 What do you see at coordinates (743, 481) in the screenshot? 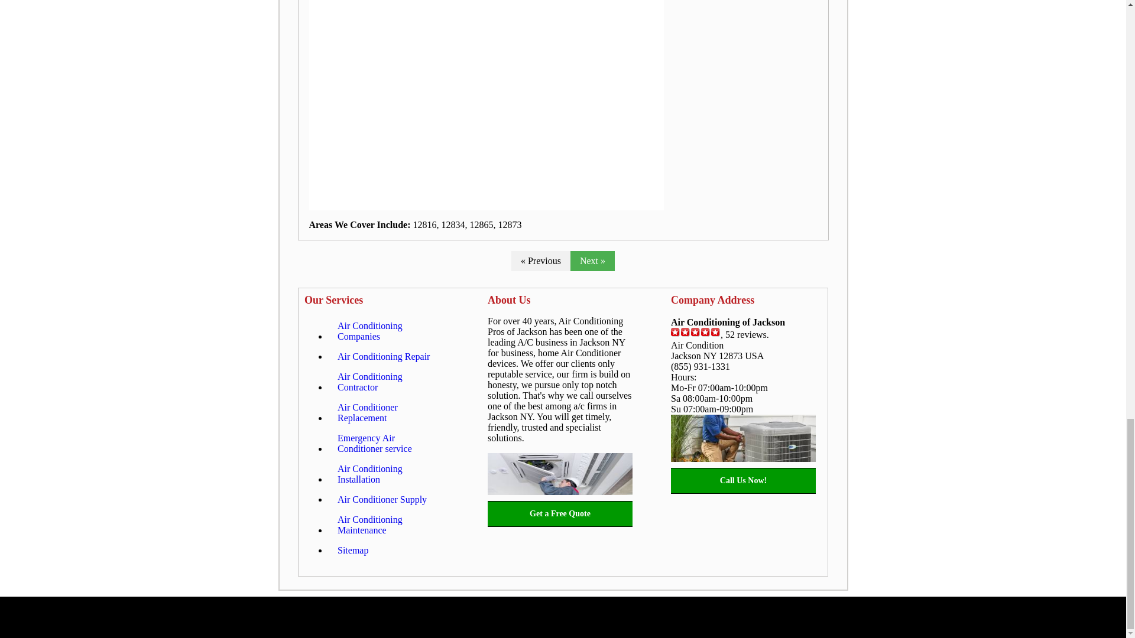
I see `Call Us Now!` at bounding box center [743, 481].